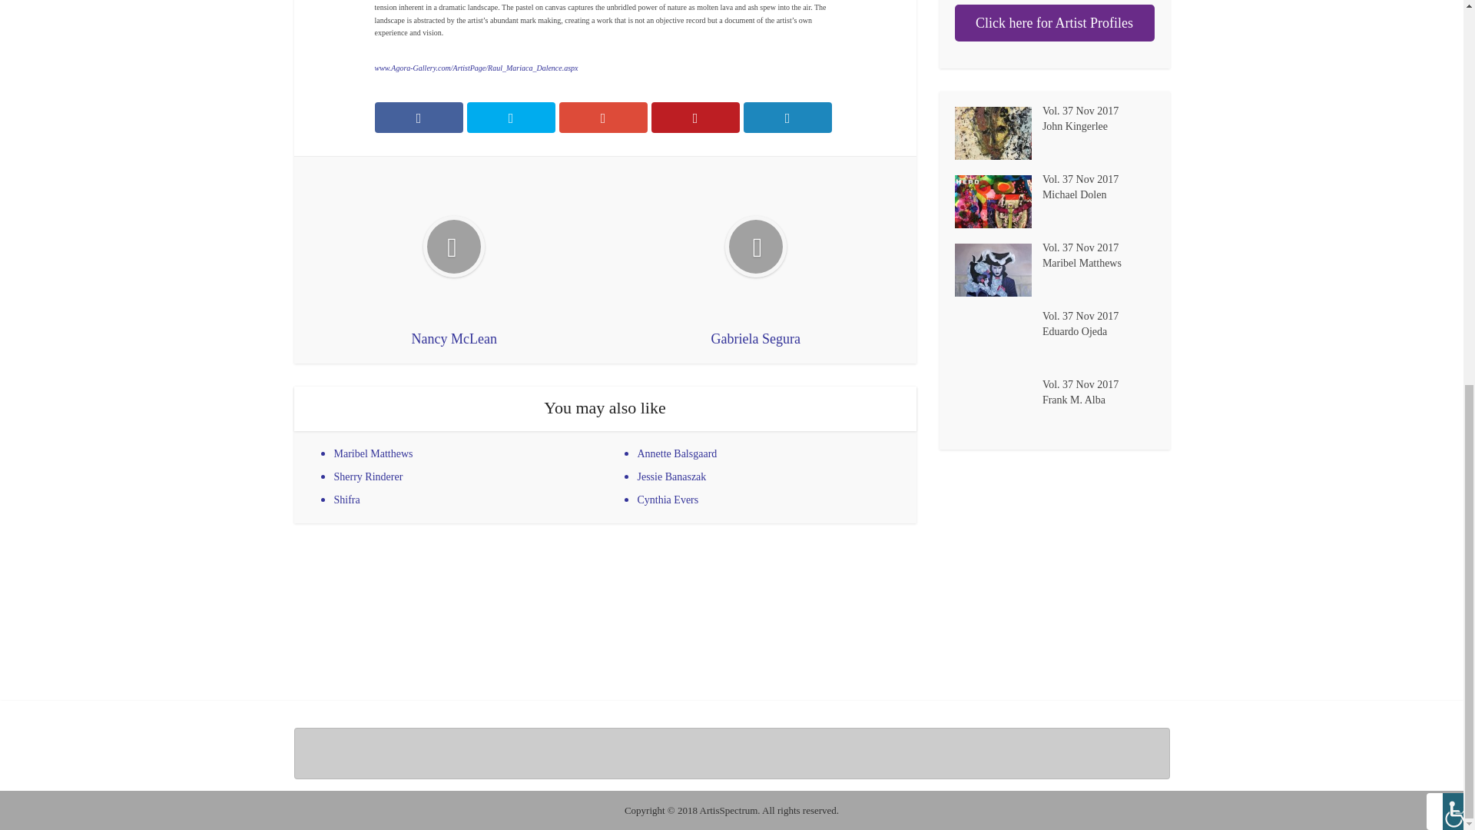 This screenshot has height=830, width=1475. What do you see at coordinates (997, 134) in the screenshot?
I see `John Kingerlee` at bounding box center [997, 134].